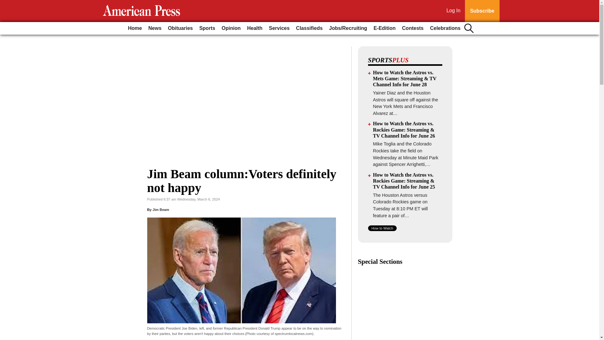  I want to click on Jim Beam, so click(161, 209).